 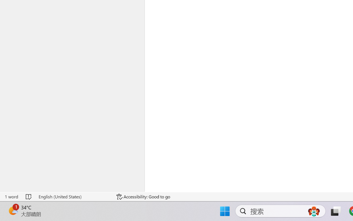 I want to click on Language English (United States), so click(x=74, y=197).